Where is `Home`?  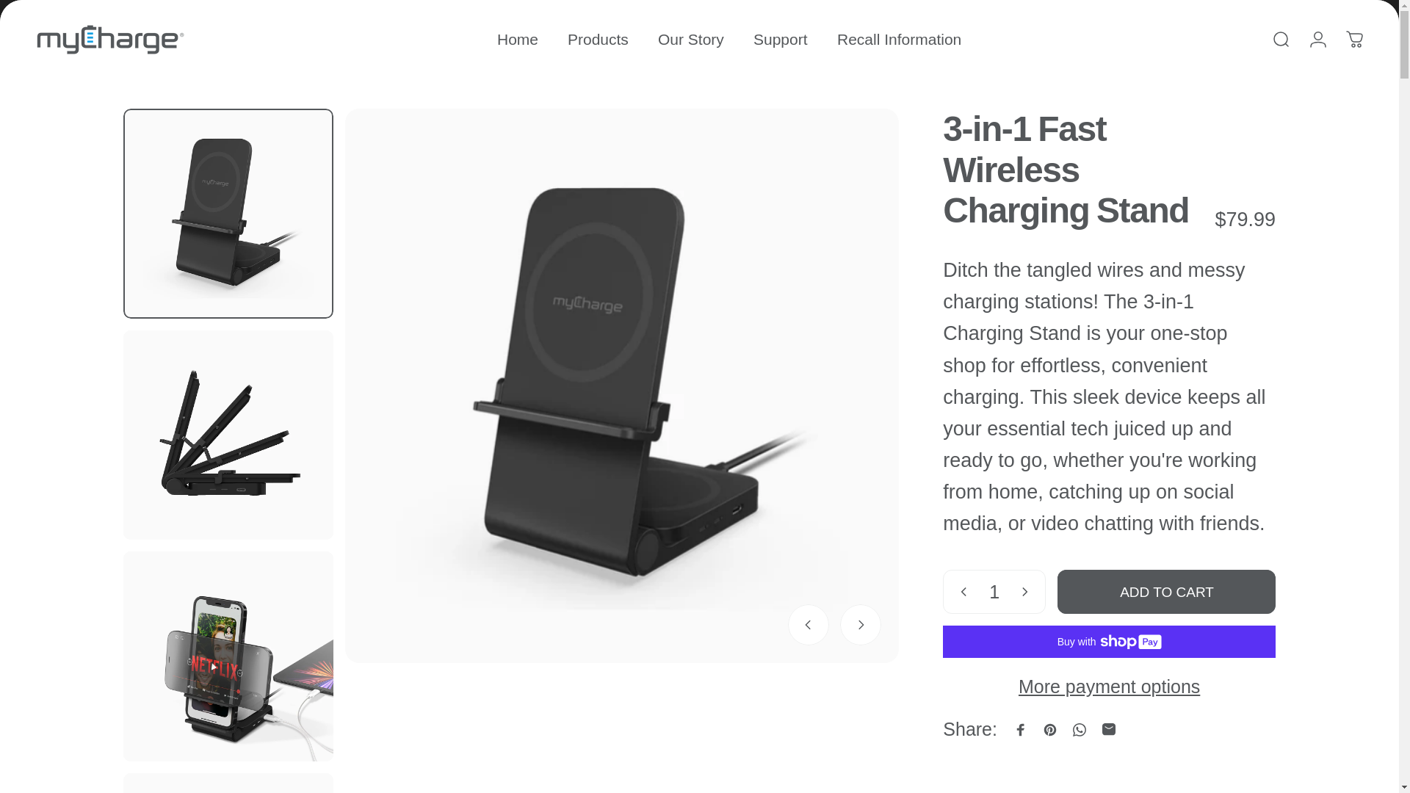 Home is located at coordinates (517, 40).